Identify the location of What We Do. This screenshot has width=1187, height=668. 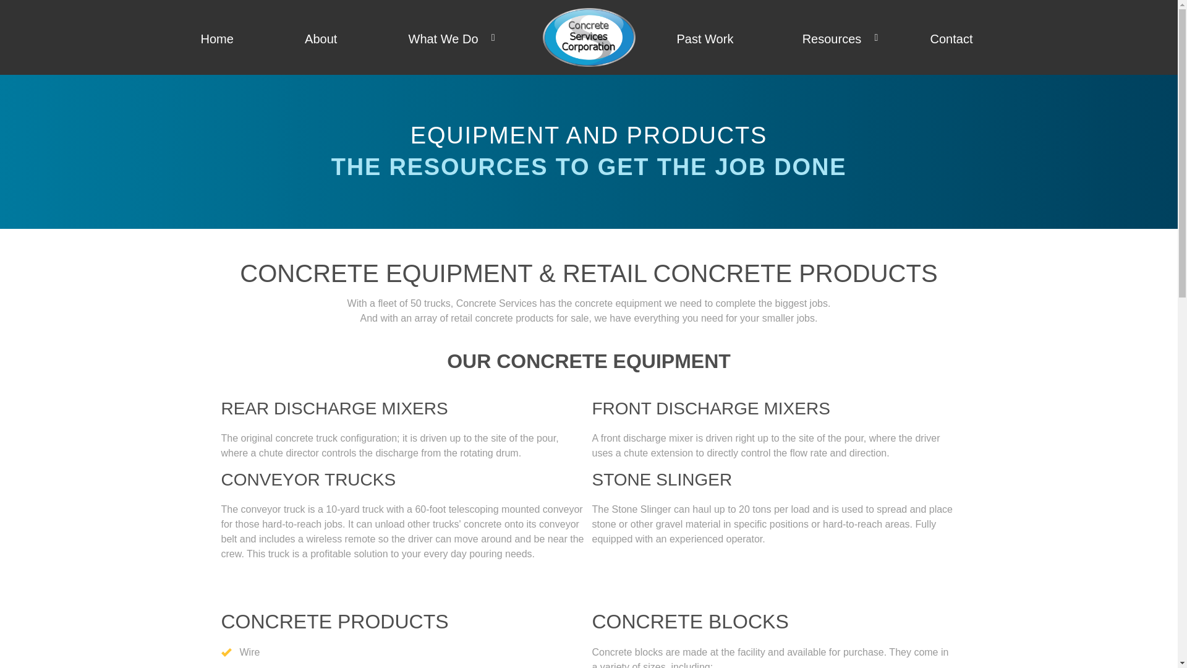
(445, 37).